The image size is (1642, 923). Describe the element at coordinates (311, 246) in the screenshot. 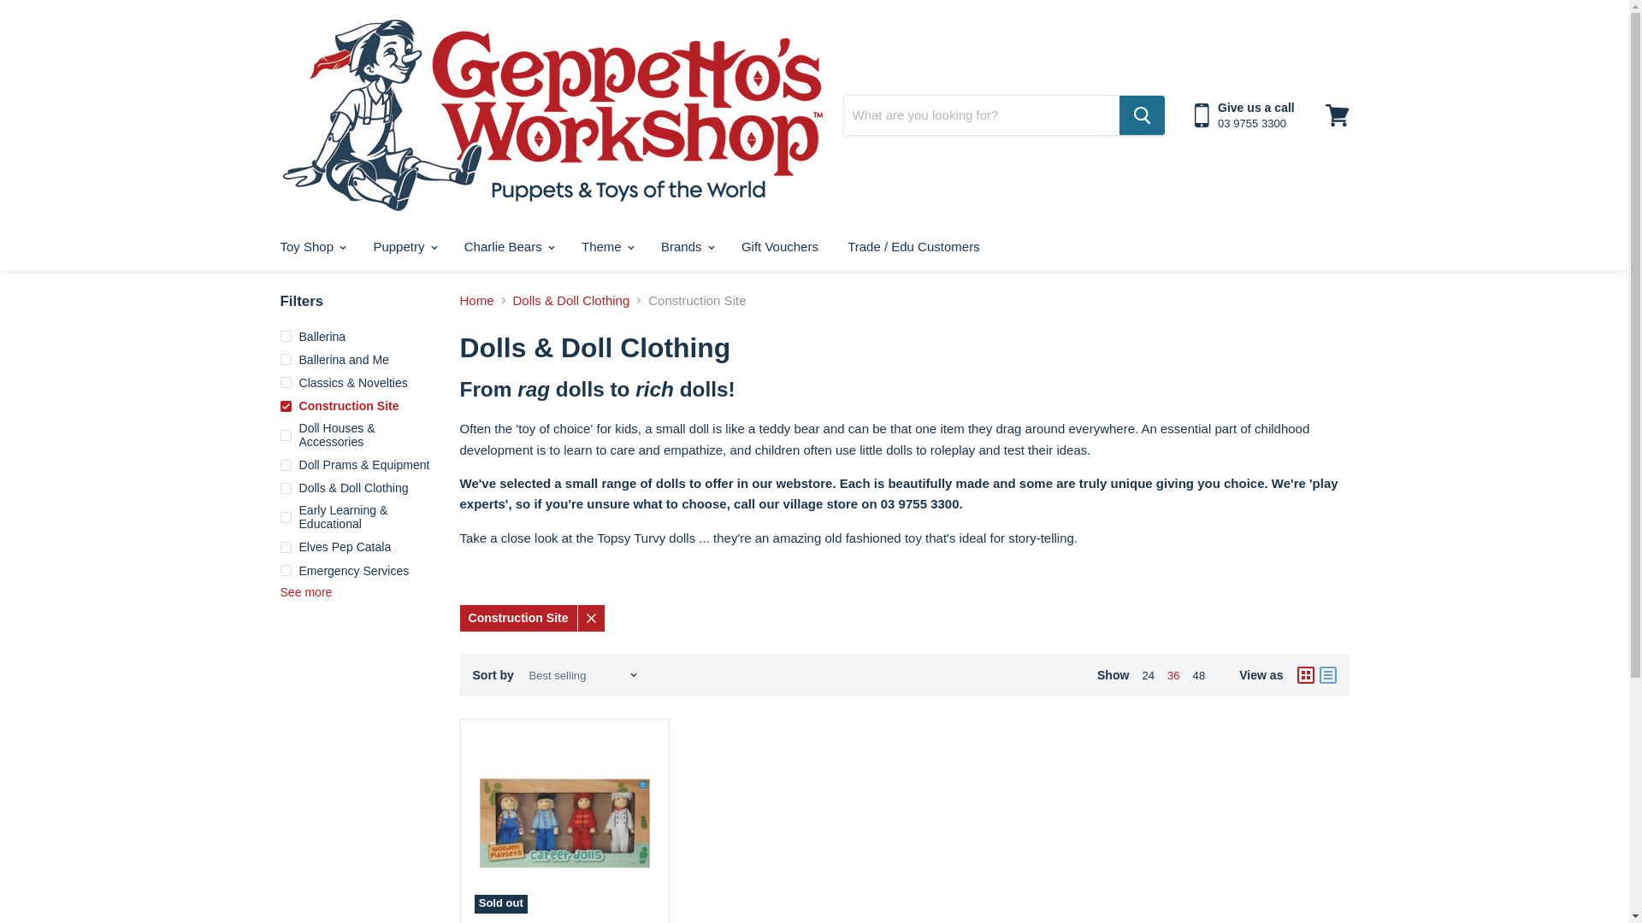

I see `Toy Shop` at that location.